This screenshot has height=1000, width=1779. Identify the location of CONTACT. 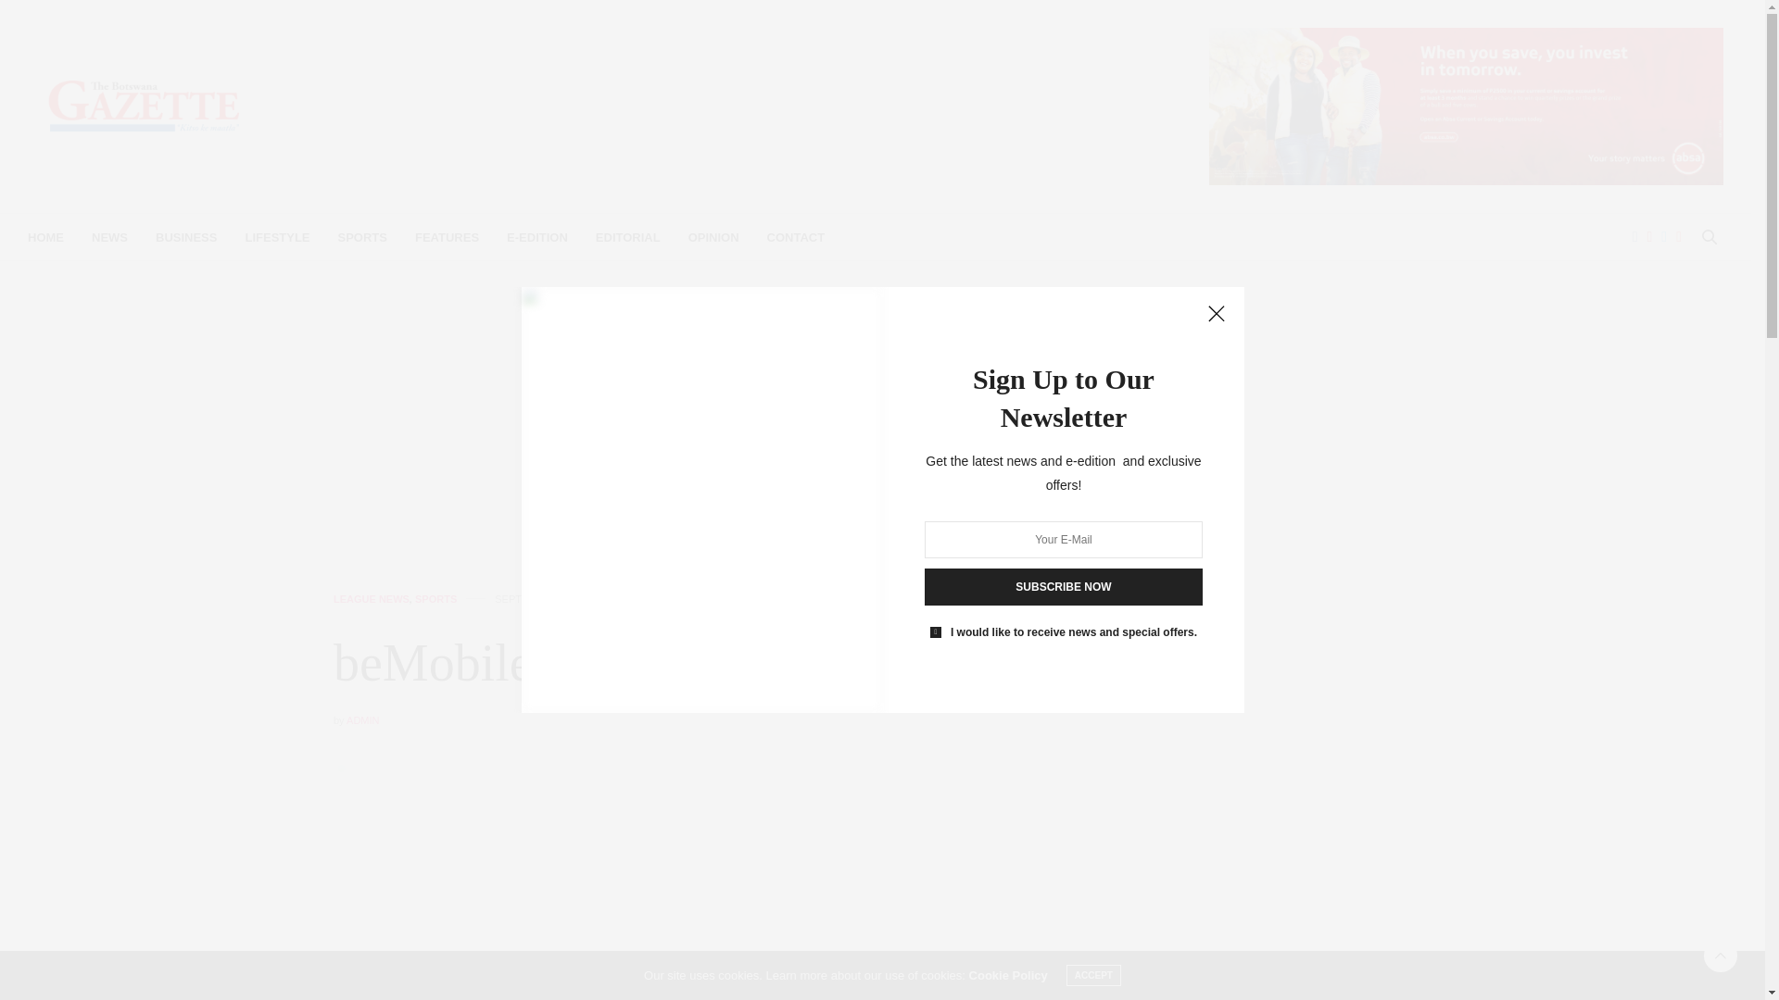
(795, 237).